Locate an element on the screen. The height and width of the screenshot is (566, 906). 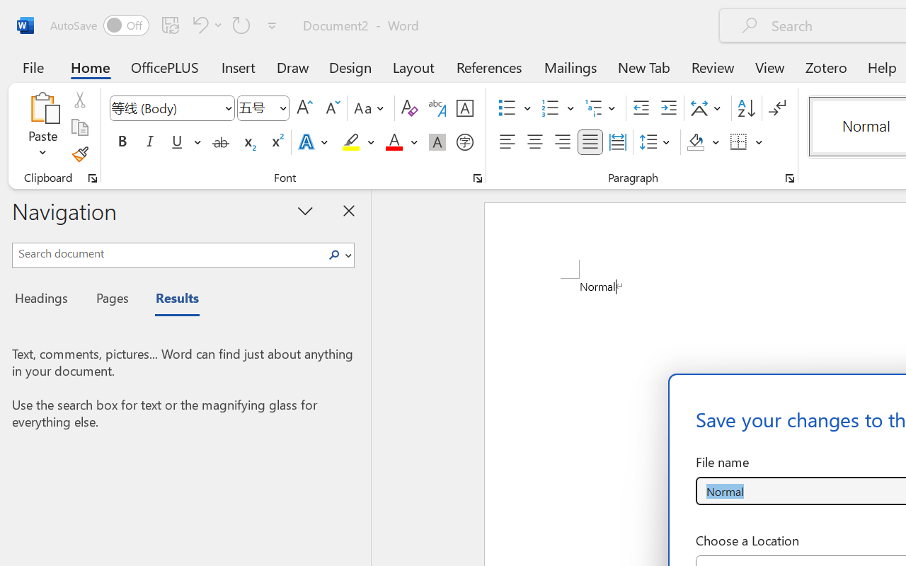
Borders is located at coordinates (747, 142).